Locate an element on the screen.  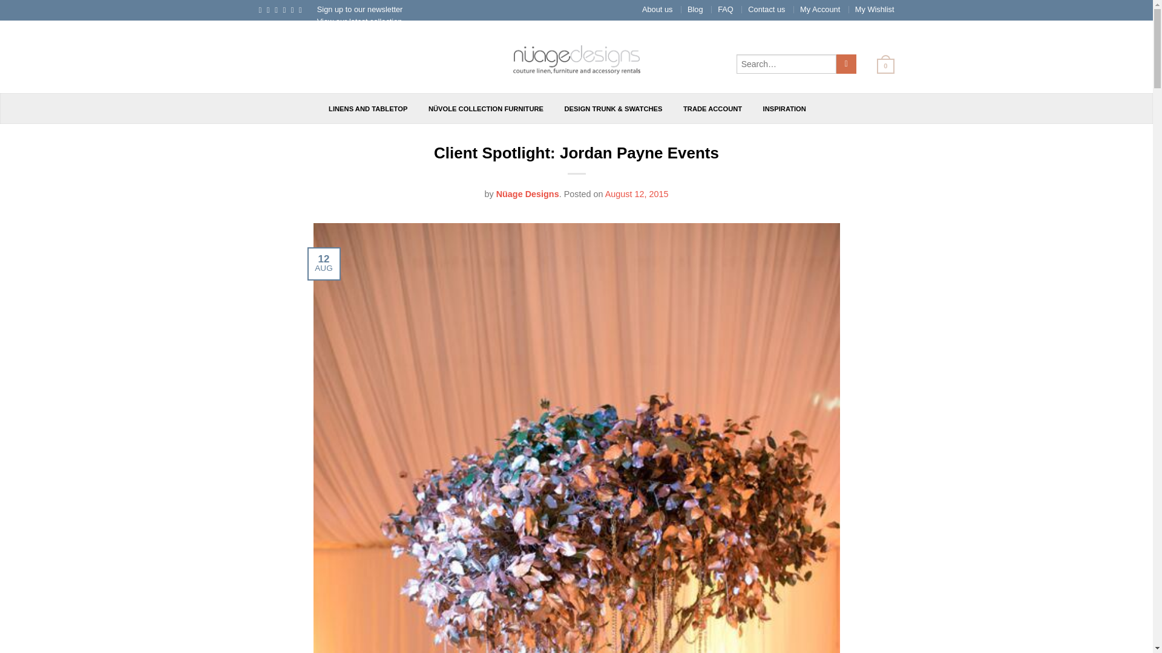
About us is located at coordinates (657, 8).